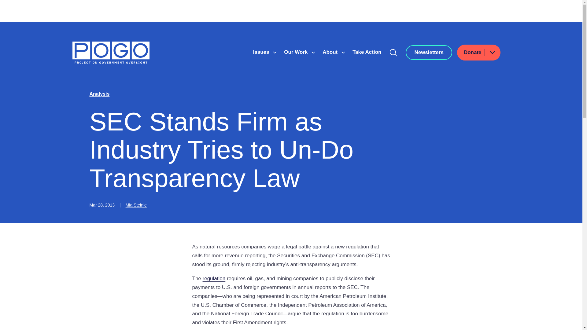 The image size is (587, 330). I want to click on Home, so click(111, 53).